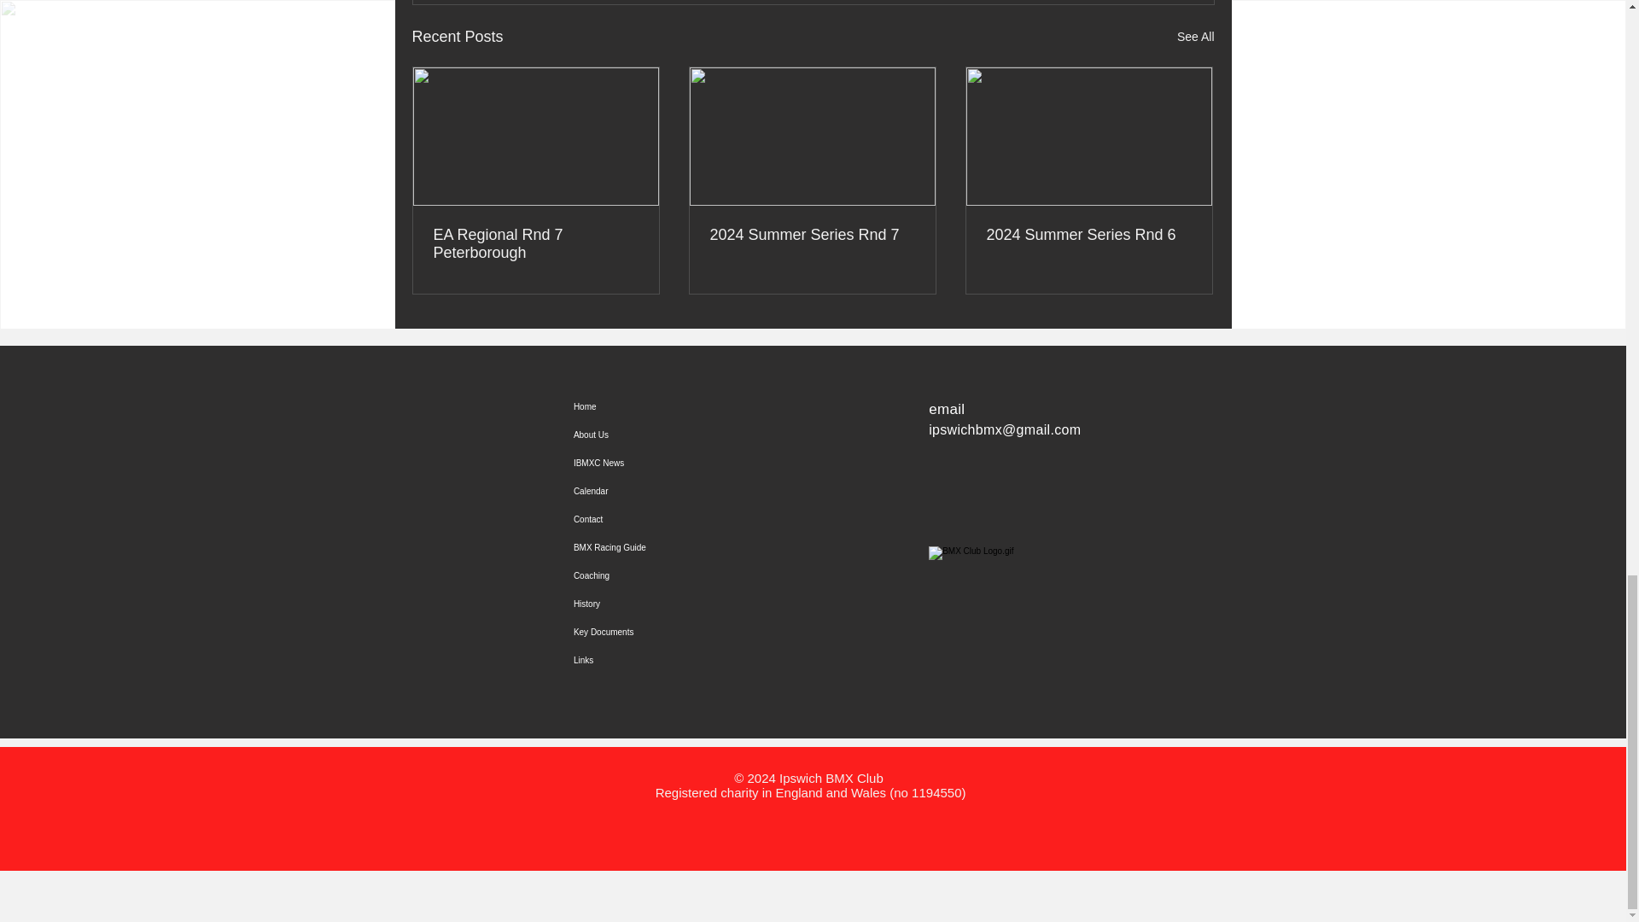 The image size is (1639, 922). Describe the element at coordinates (1195, 38) in the screenshot. I see `See All` at that location.